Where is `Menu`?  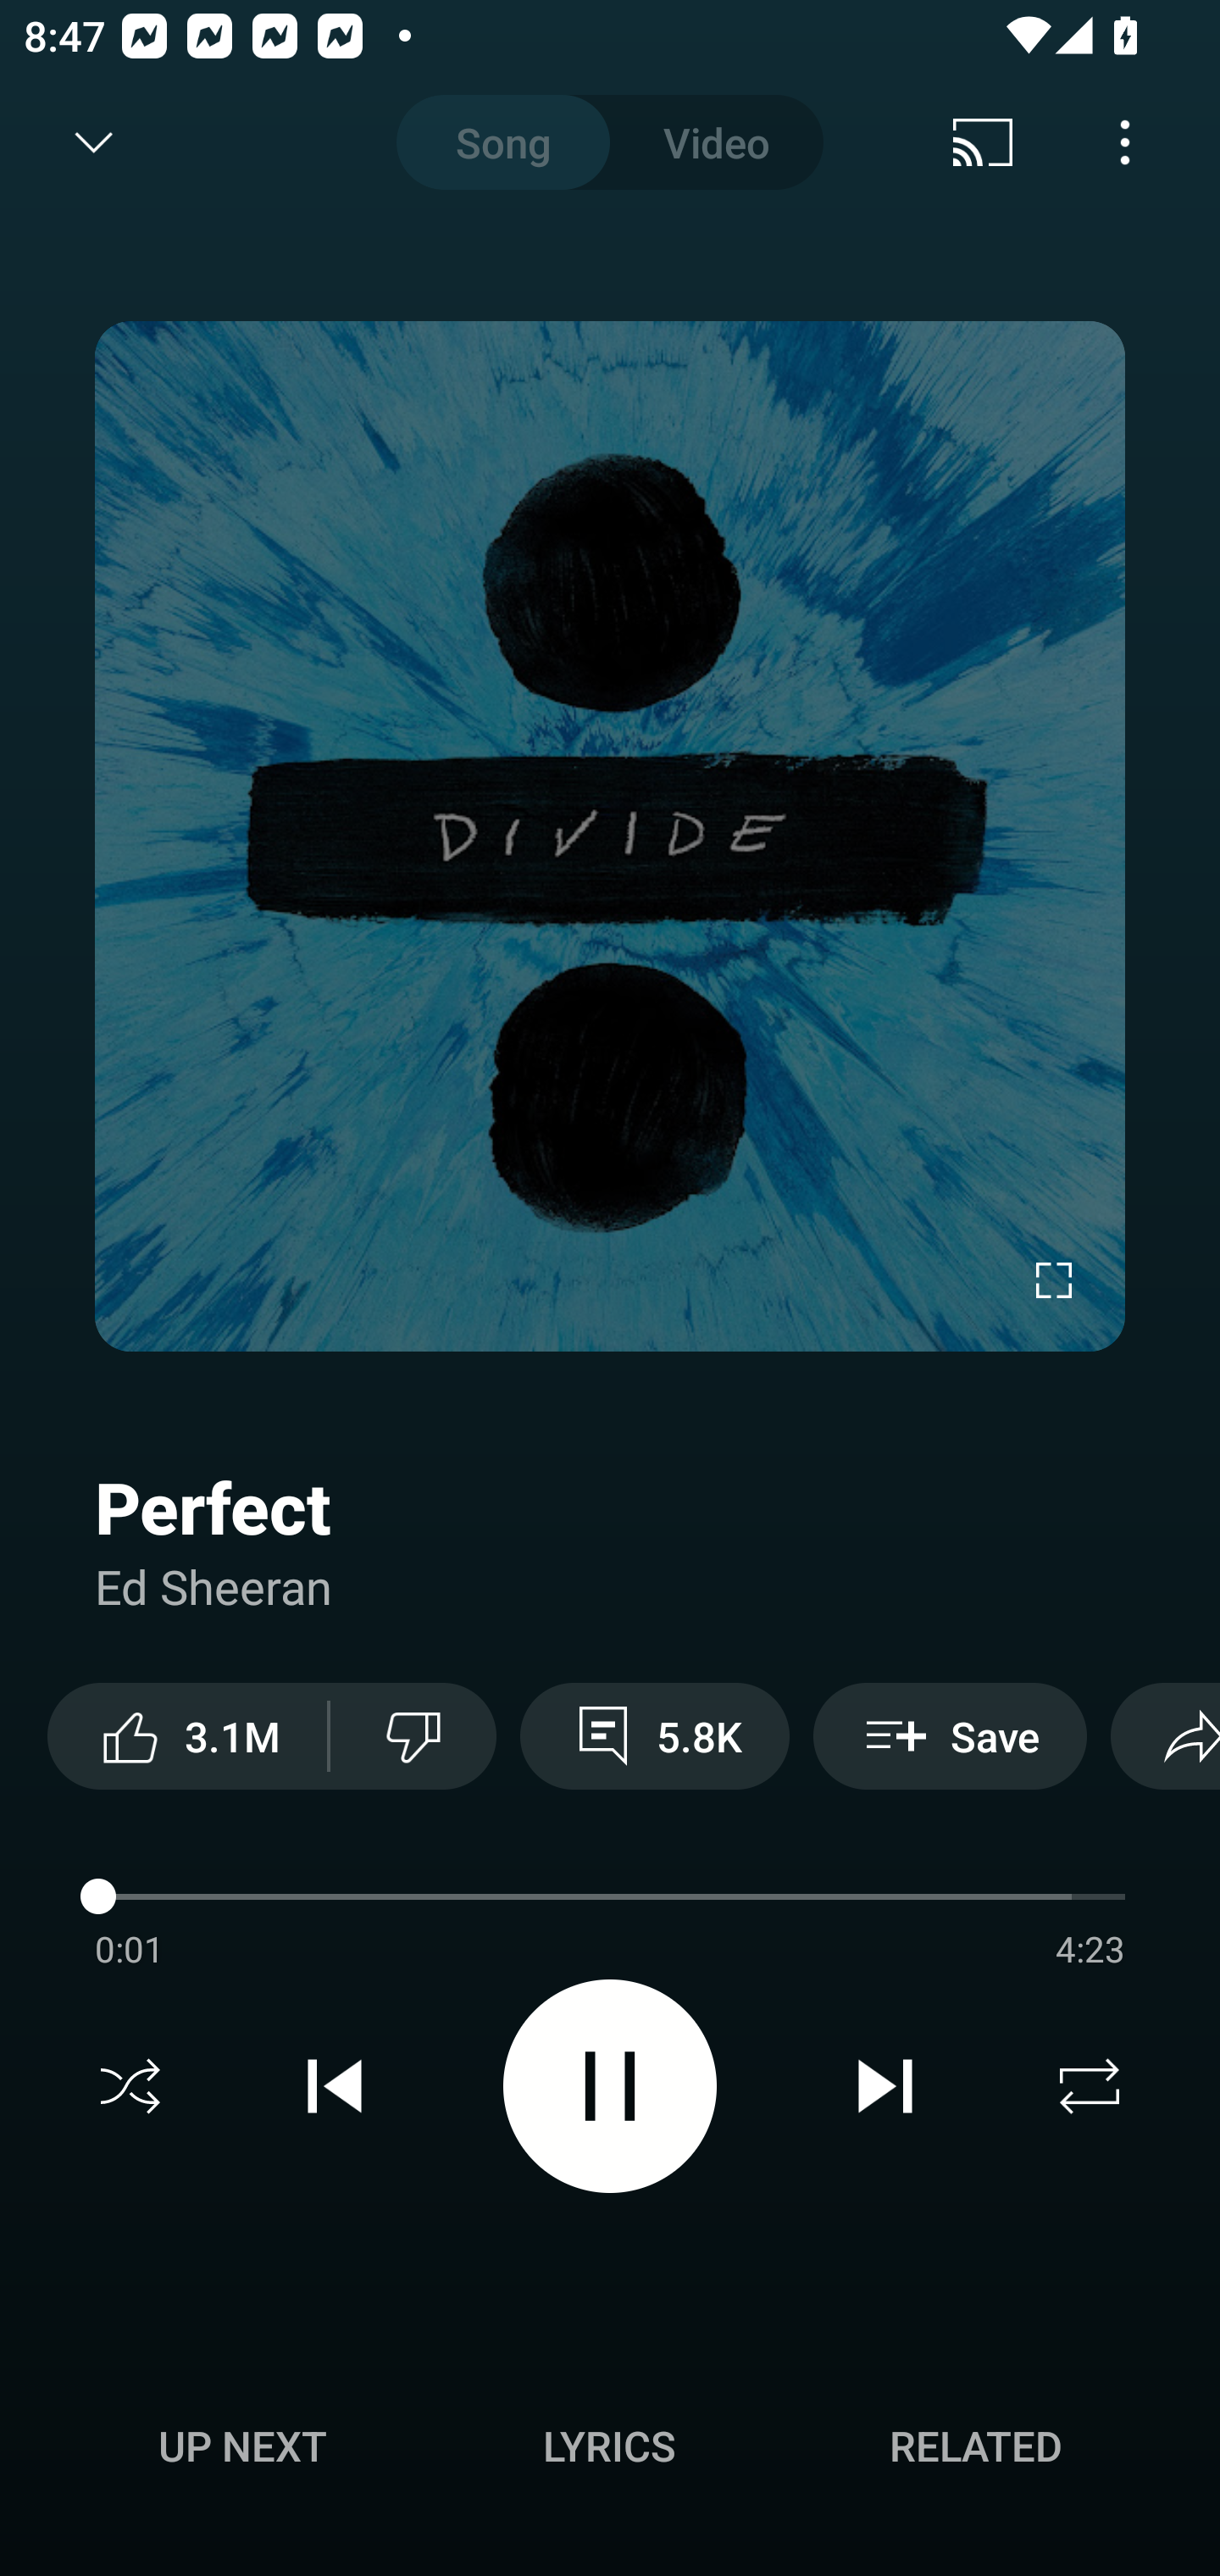 Menu is located at coordinates (1125, 142).